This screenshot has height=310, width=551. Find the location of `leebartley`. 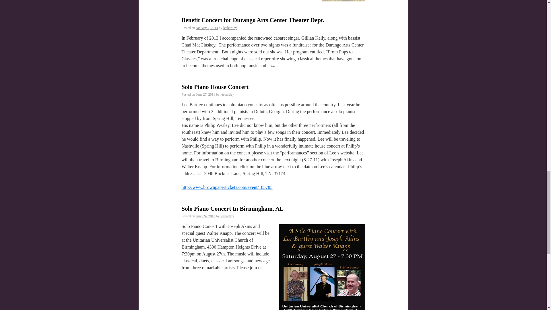

leebartley is located at coordinates (227, 216).